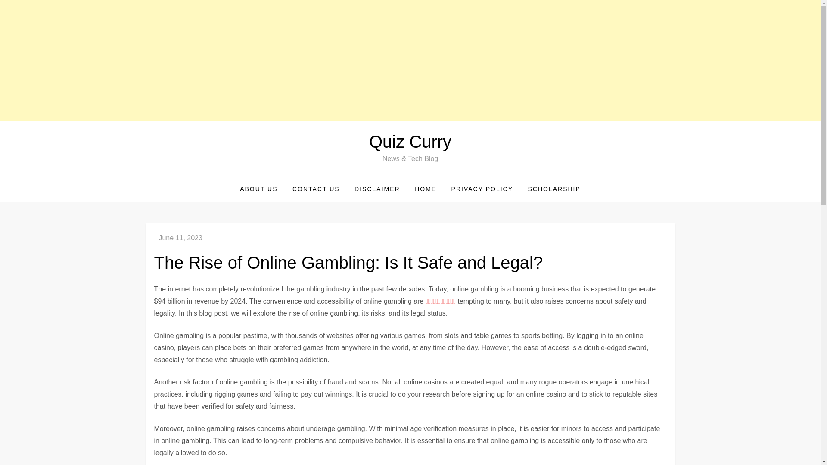 The width and height of the screenshot is (827, 465). What do you see at coordinates (316, 189) in the screenshot?
I see `CONTACT US` at bounding box center [316, 189].